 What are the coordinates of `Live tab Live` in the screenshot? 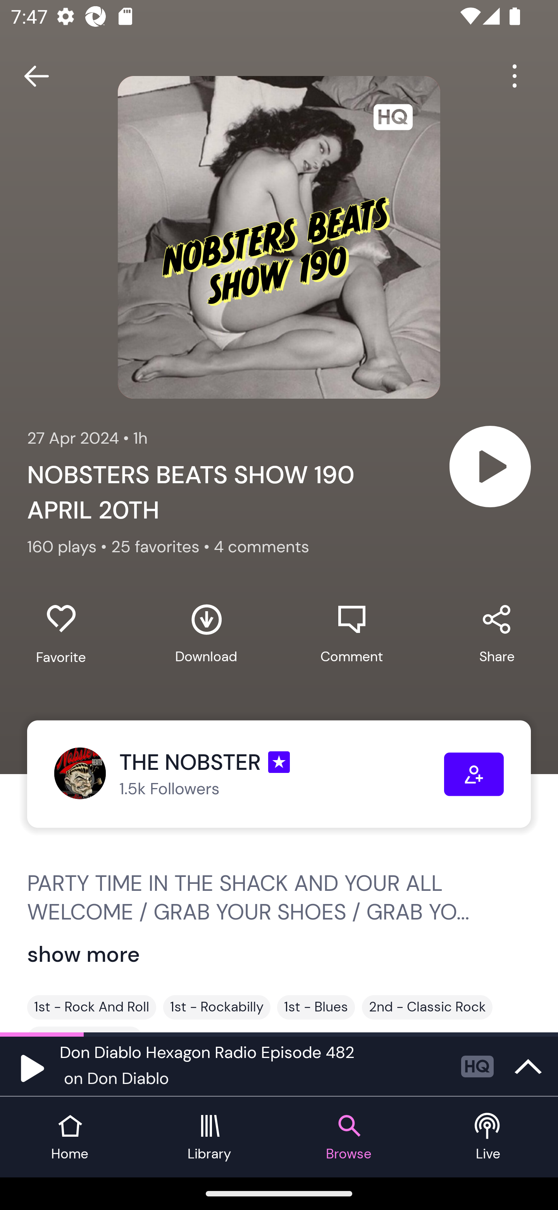 It's located at (488, 1137).